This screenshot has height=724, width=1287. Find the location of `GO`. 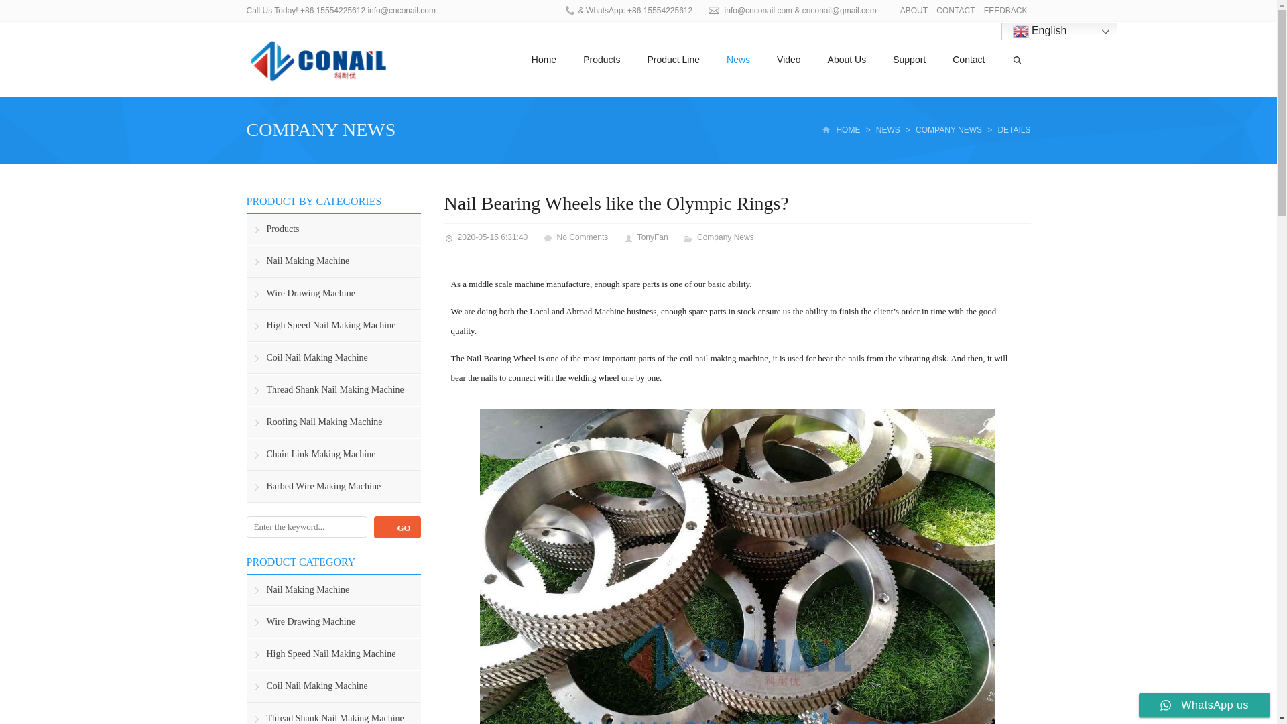

GO is located at coordinates (397, 527).